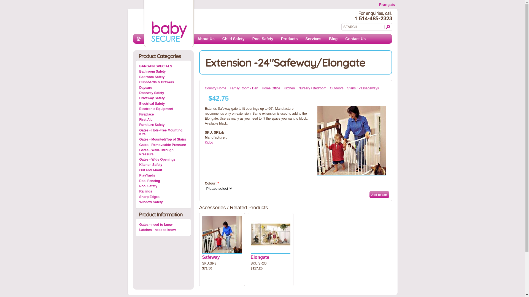 This screenshot has height=297, width=529. What do you see at coordinates (163, 133) in the screenshot?
I see `Gates - Hole-Free Mounting Kits` at bounding box center [163, 133].